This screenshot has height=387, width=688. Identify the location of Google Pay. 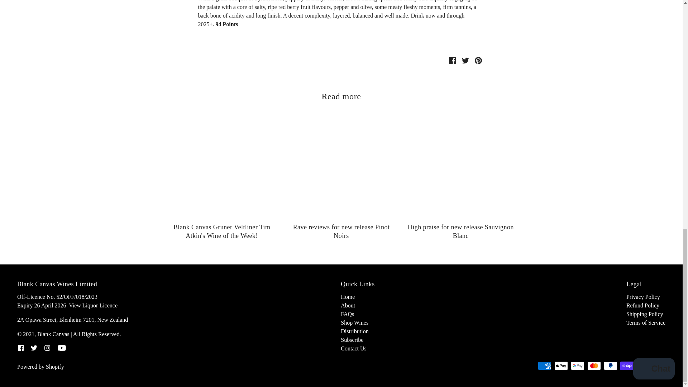
(578, 365).